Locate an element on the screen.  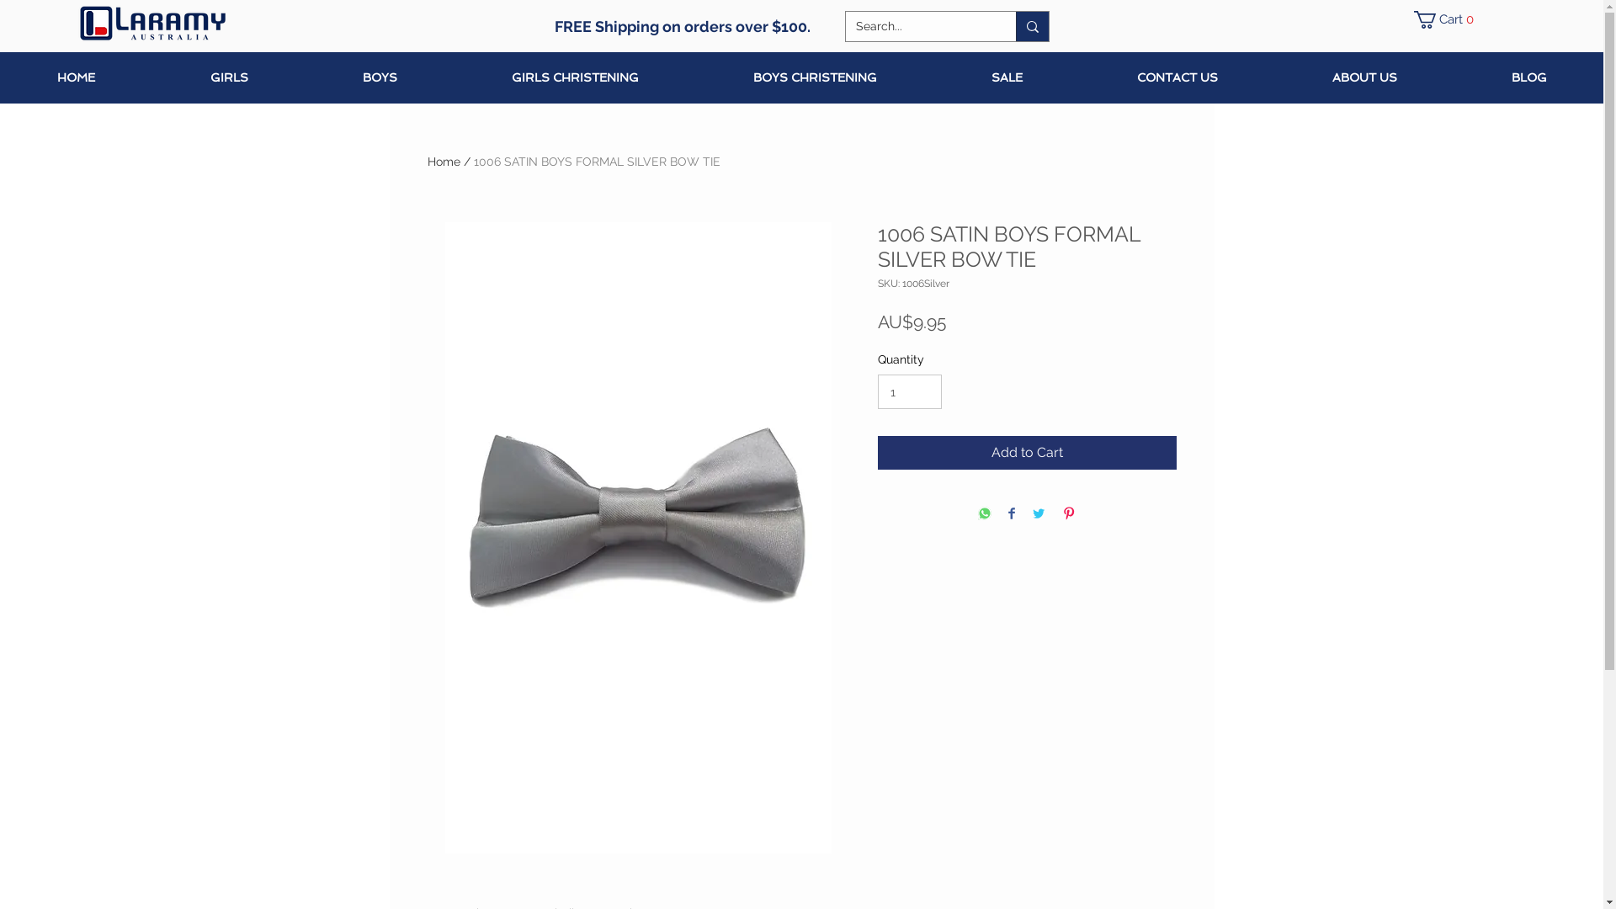
Home is located at coordinates (444, 162).